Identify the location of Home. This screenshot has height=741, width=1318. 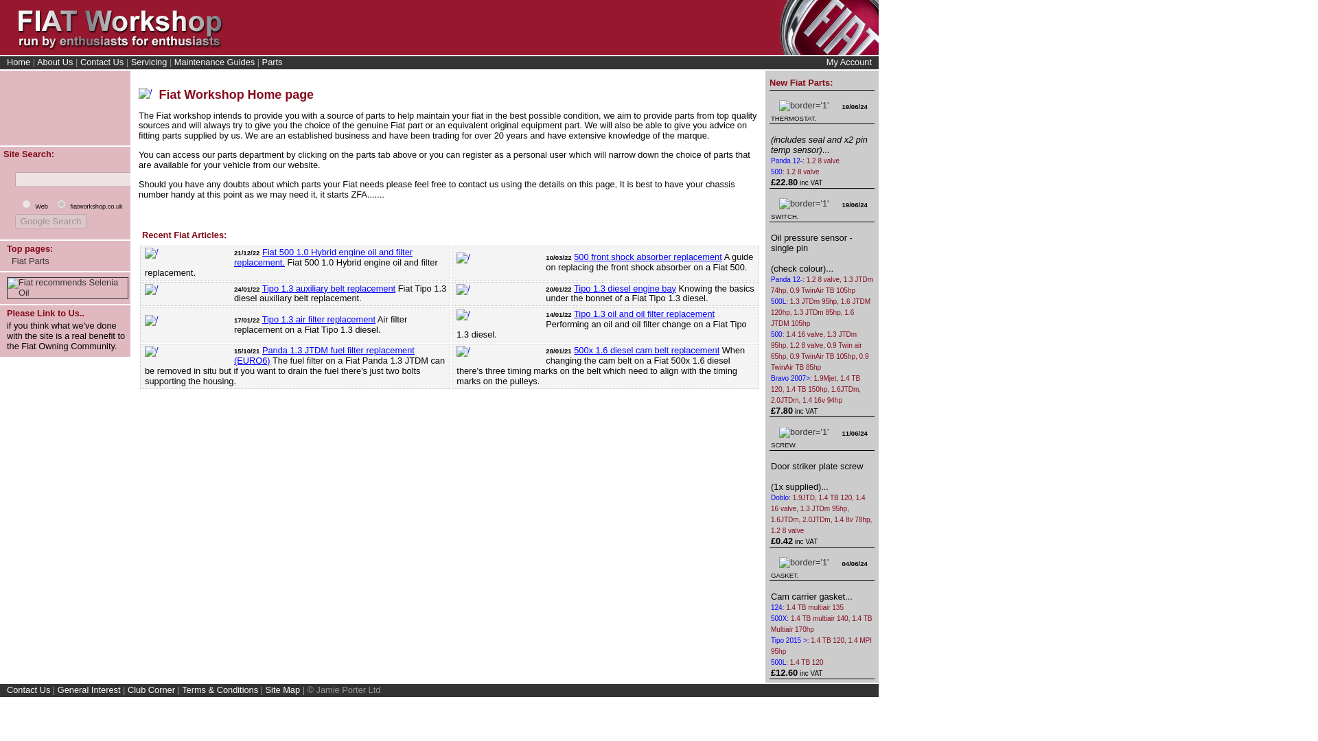
(18, 62).